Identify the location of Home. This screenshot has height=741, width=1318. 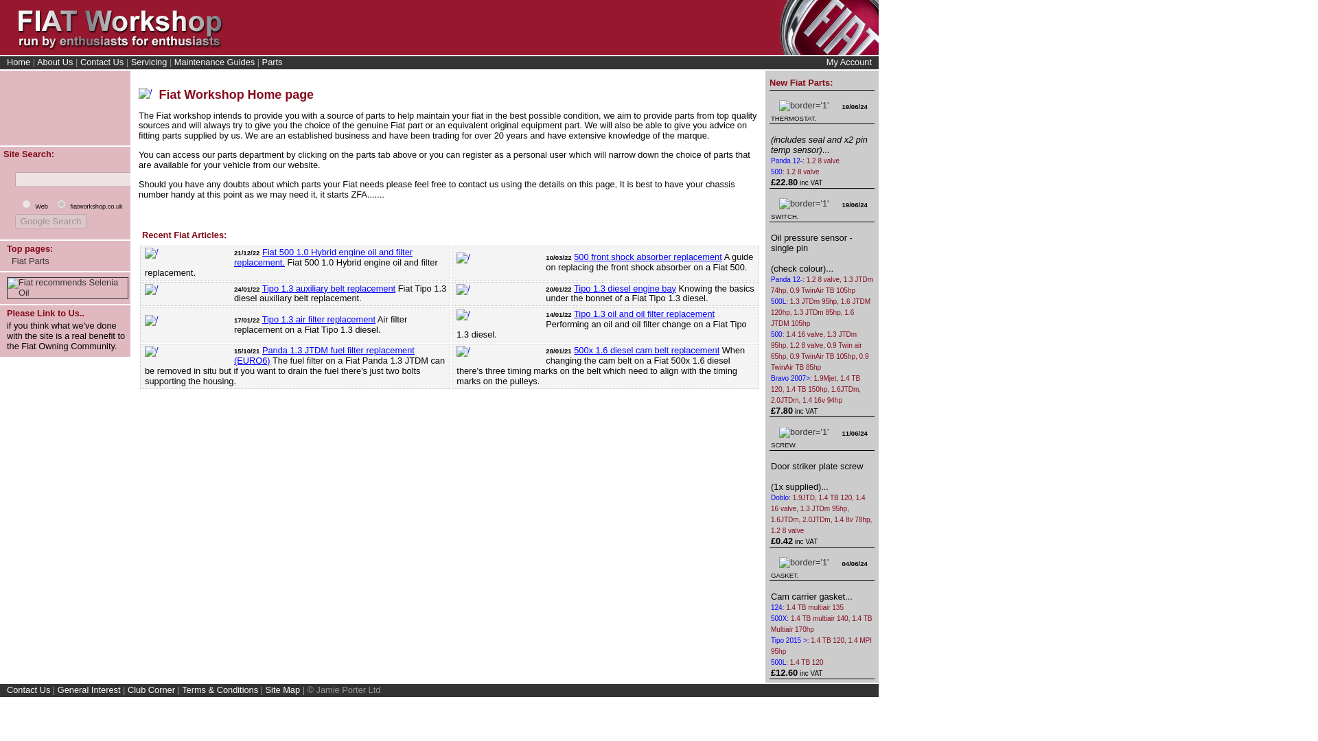
(18, 62).